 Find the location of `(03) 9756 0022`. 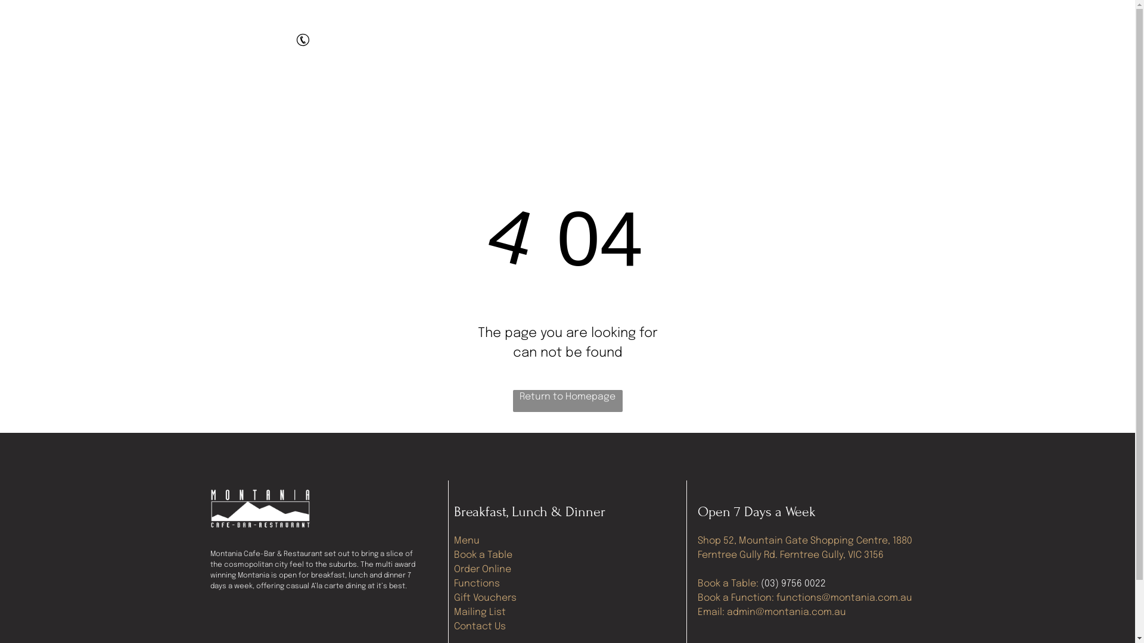

(03) 9756 0022 is located at coordinates (794, 583).